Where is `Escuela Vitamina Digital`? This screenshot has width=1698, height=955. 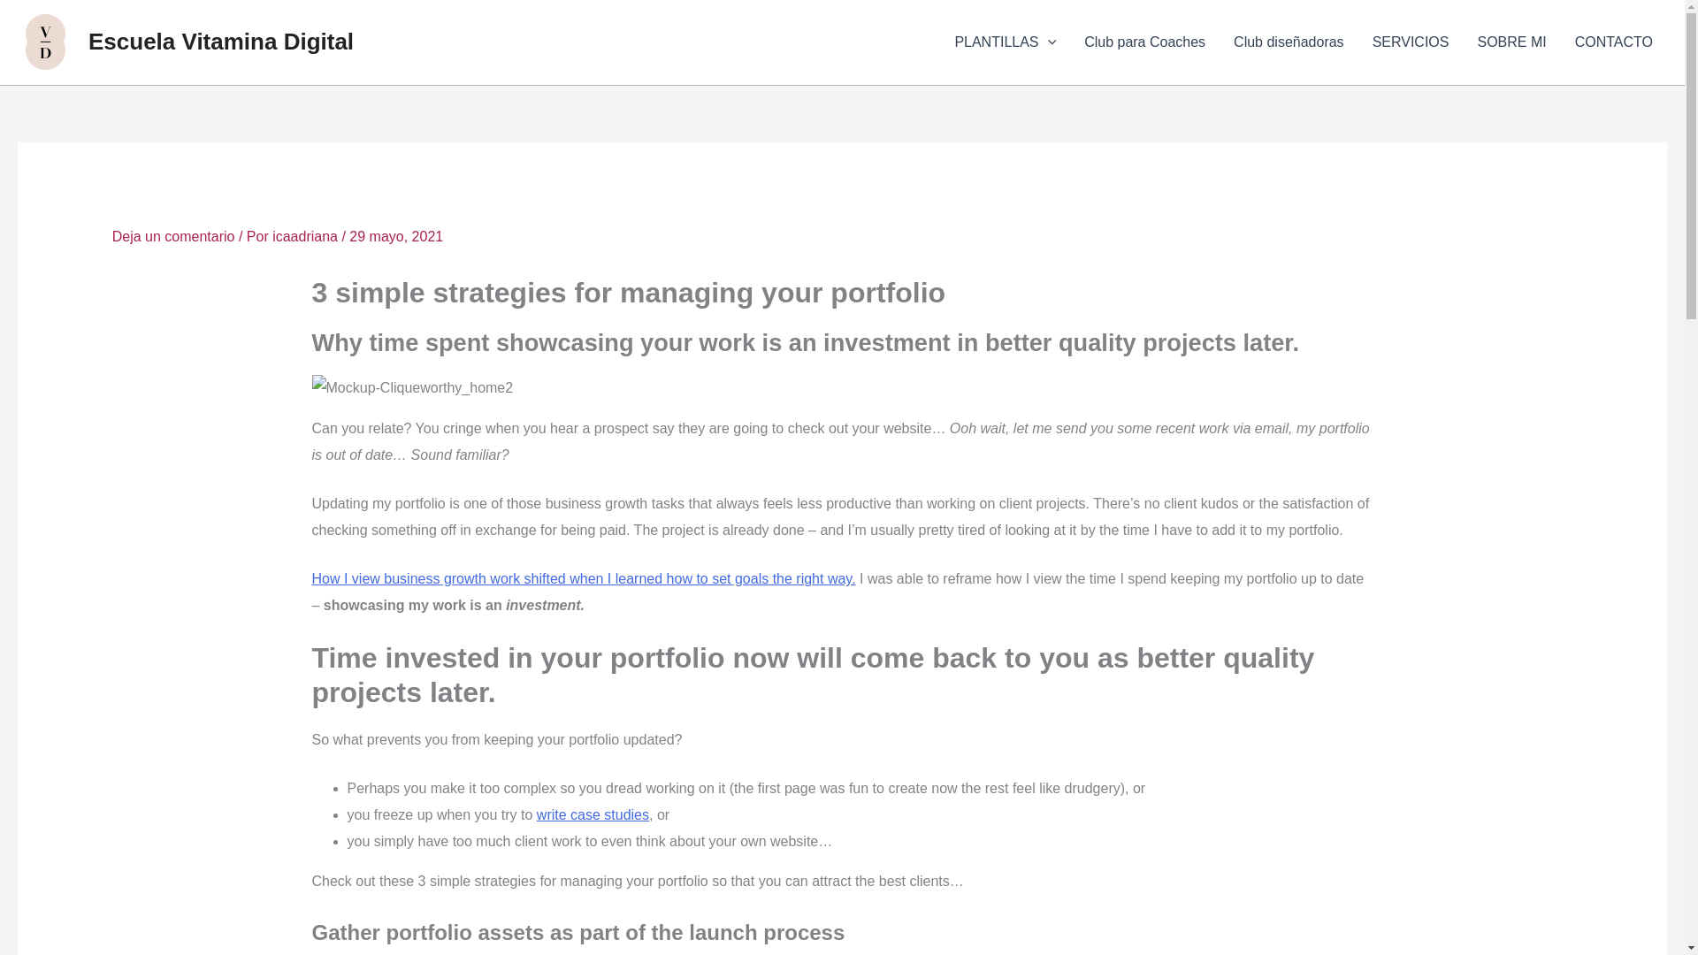 Escuela Vitamina Digital is located at coordinates (220, 41).